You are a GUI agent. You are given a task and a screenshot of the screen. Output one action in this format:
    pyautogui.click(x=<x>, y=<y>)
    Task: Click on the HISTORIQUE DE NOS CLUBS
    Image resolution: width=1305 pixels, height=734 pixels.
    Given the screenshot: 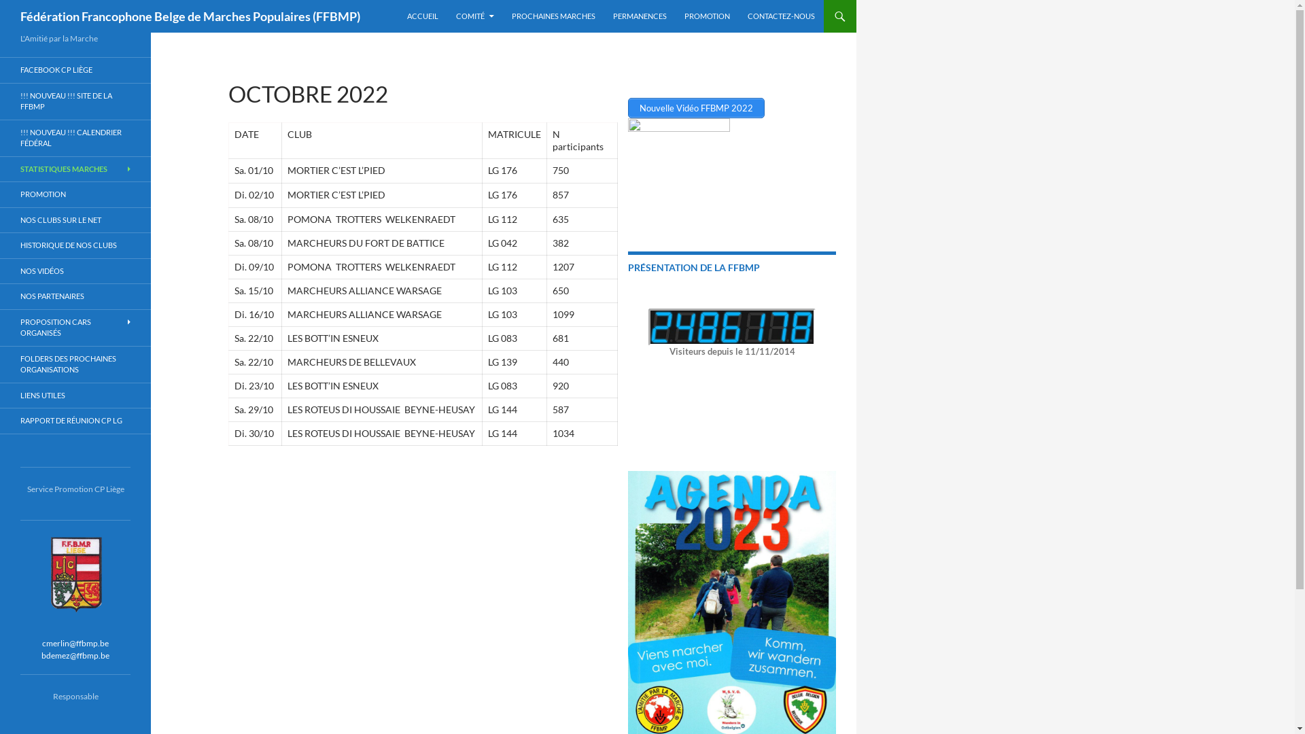 What is the action you would take?
    pyautogui.click(x=75, y=246)
    